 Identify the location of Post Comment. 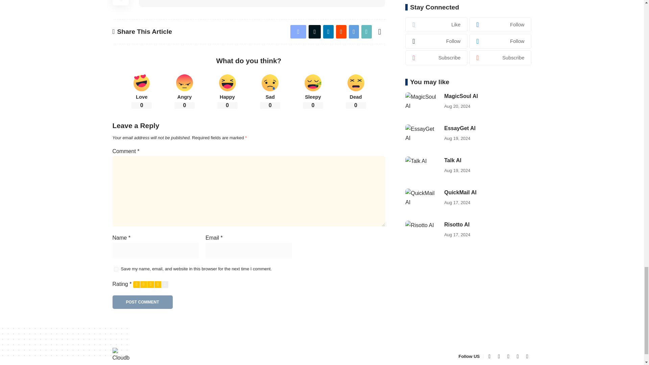
(142, 302).